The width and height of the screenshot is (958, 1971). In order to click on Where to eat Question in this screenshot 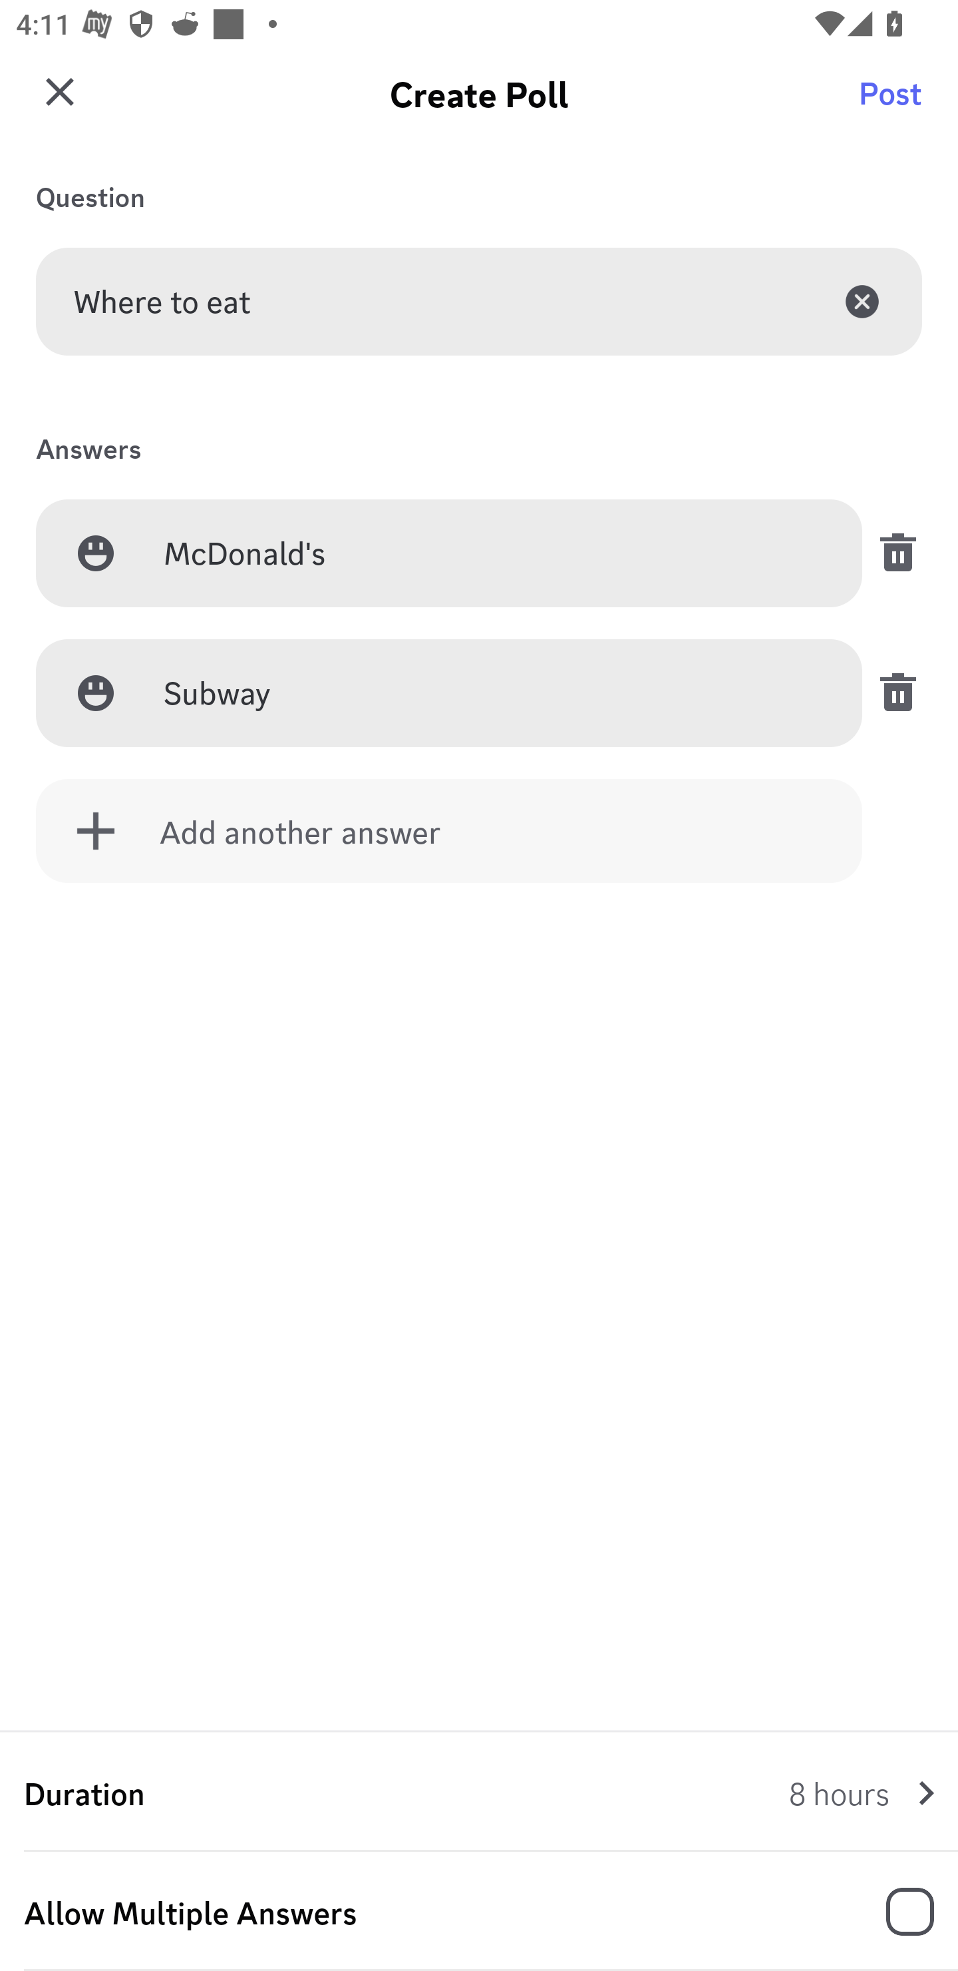, I will do `click(479, 301)`.